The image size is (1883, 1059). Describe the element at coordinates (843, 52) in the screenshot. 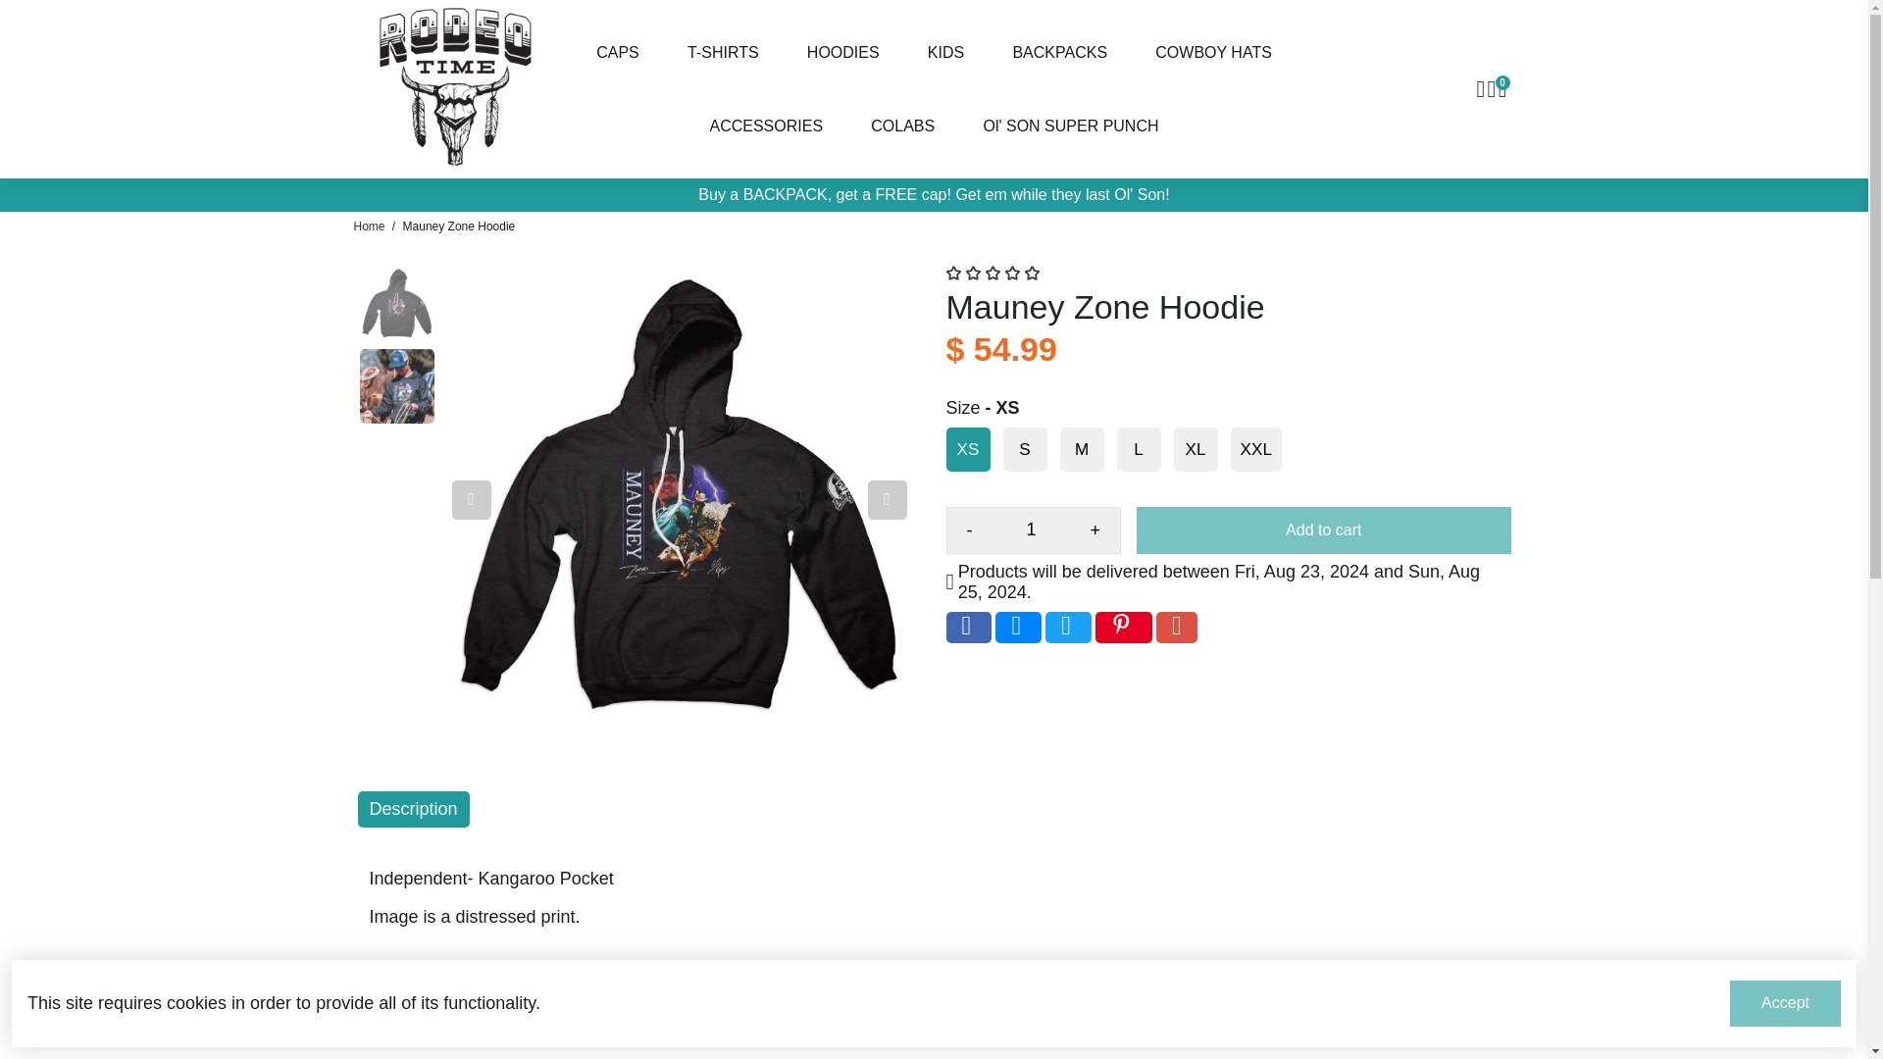

I see `HOODIES` at that location.